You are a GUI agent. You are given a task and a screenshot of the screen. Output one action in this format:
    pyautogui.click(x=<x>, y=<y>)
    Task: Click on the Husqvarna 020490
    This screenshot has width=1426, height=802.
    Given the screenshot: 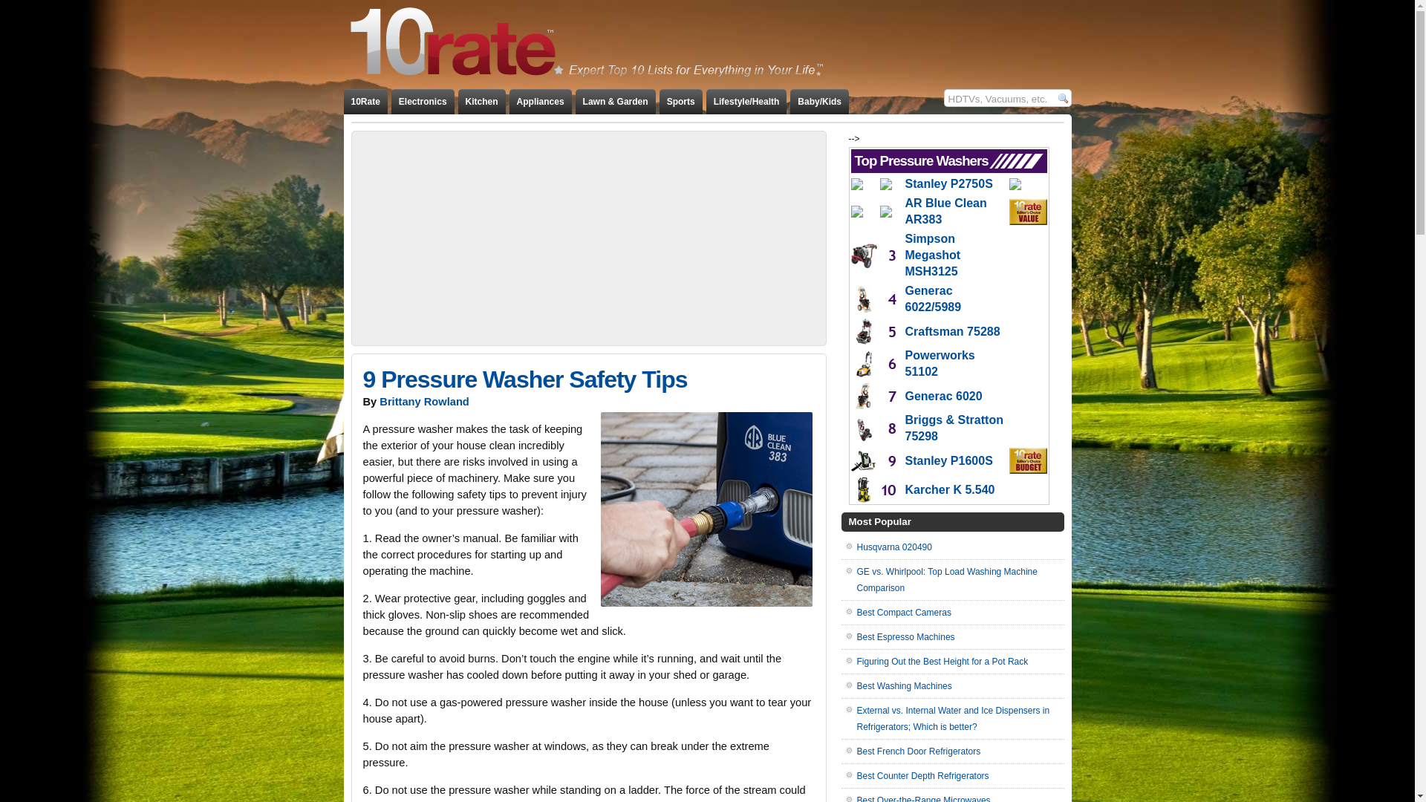 What is the action you would take?
    pyautogui.click(x=894, y=547)
    